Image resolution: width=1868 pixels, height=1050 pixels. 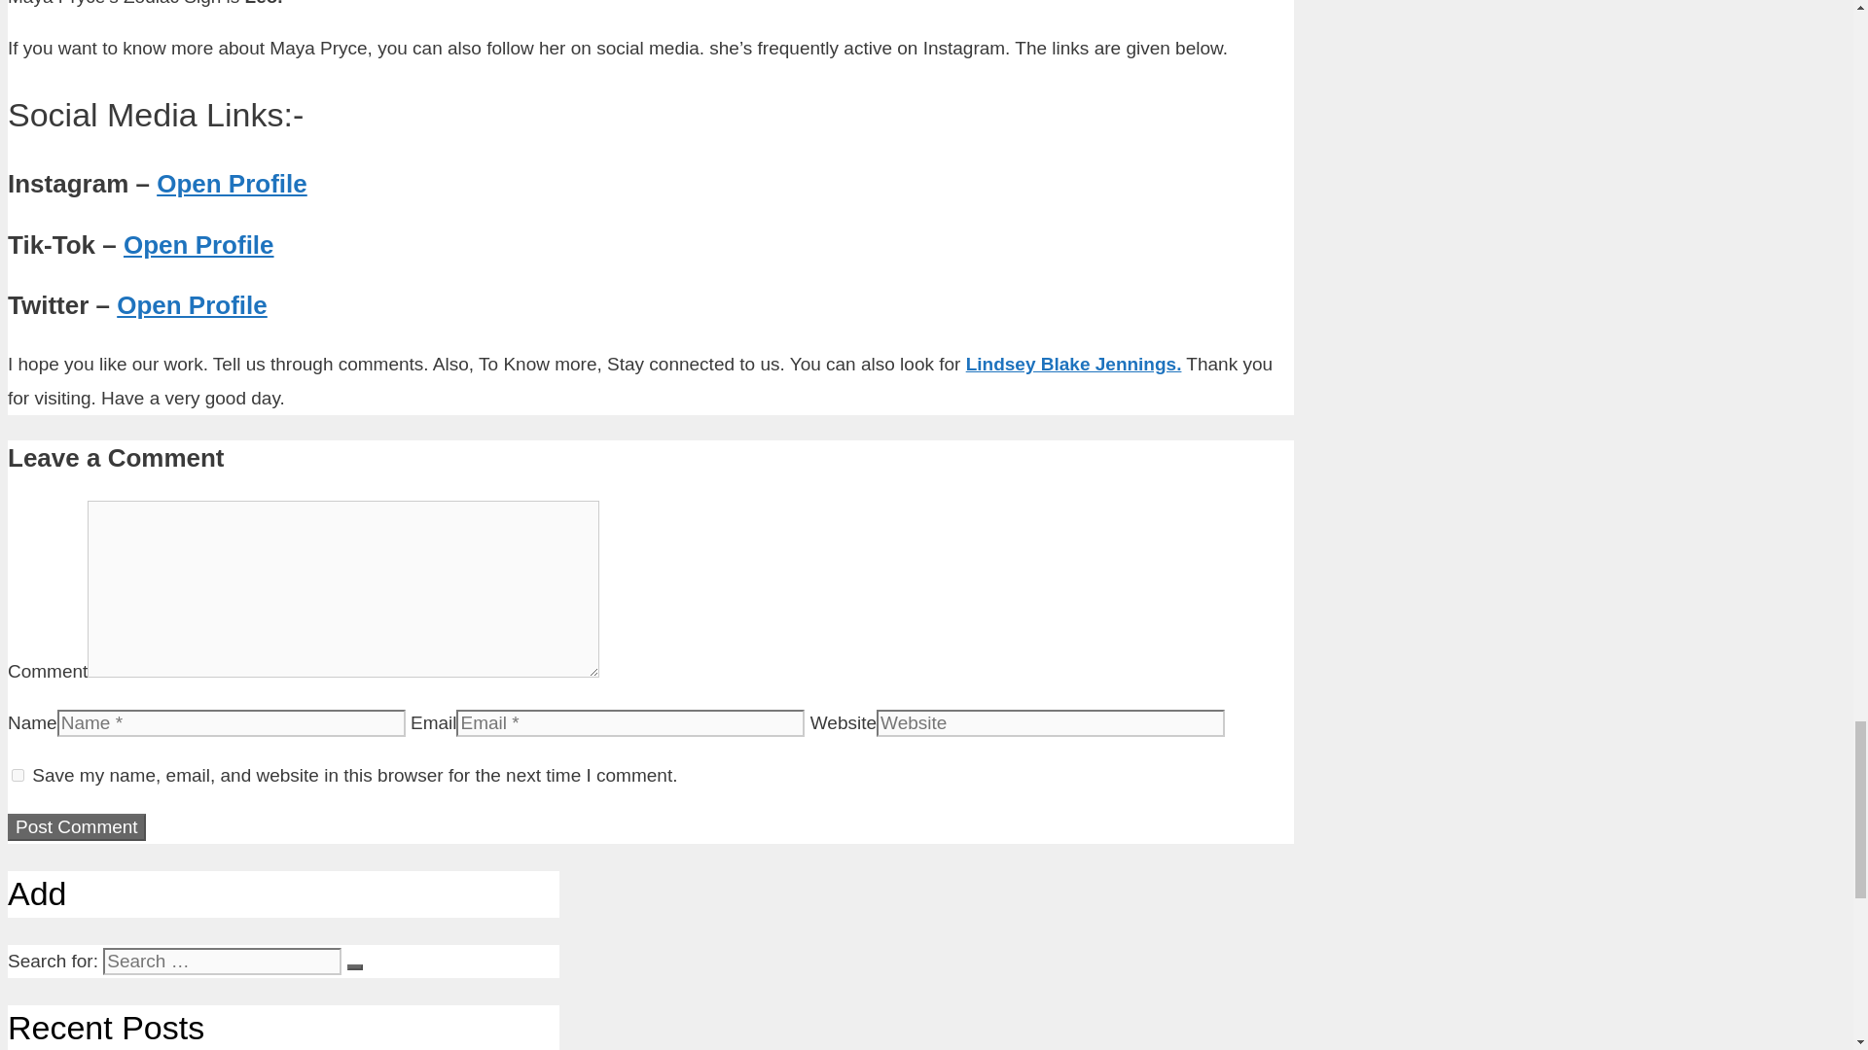 What do you see at coordinates (76, 827) in the screenshot?
I see `Post Comment` at bounding box center [76, 827].